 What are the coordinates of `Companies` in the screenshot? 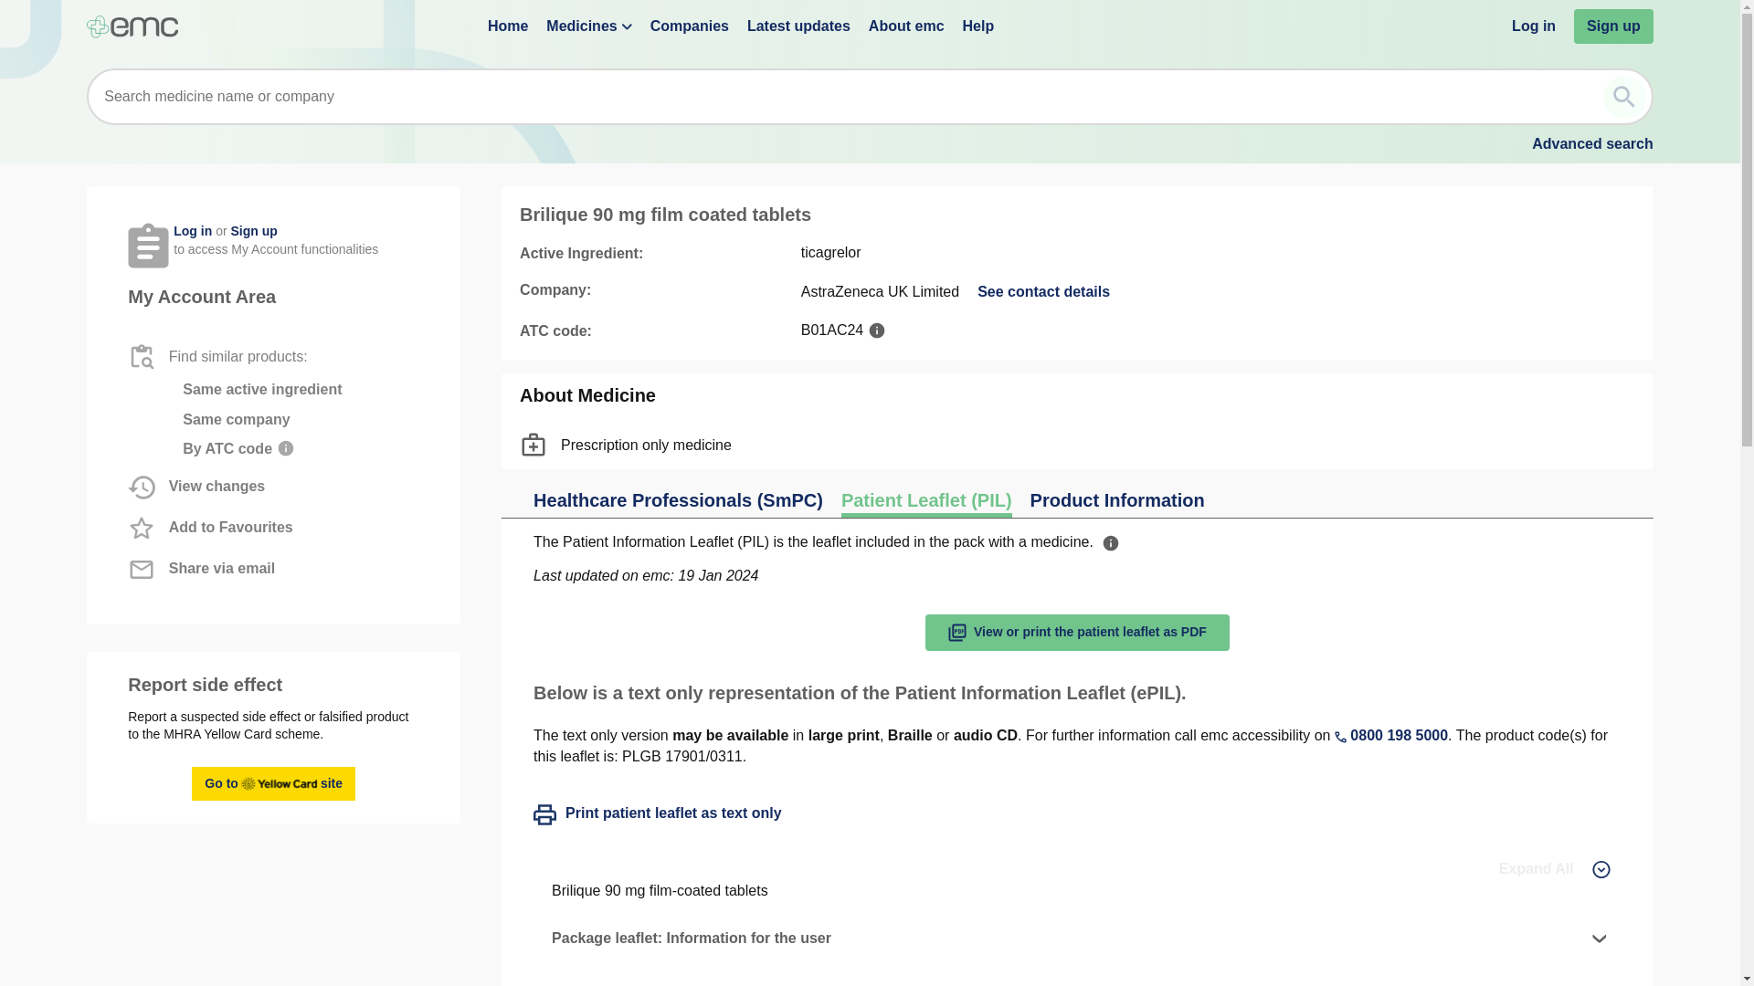 It's located at (690, 26).